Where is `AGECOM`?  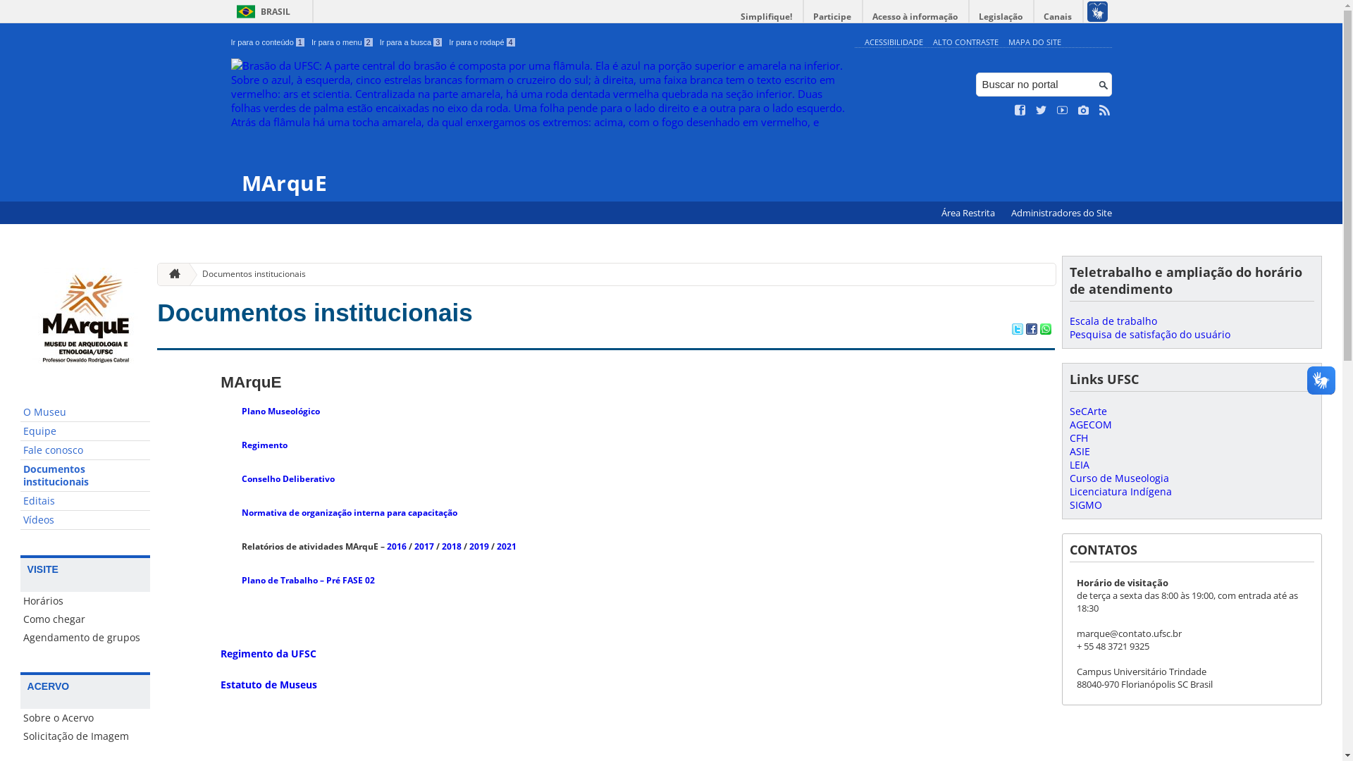 AGECOM is located at coordinates (1091, 424).